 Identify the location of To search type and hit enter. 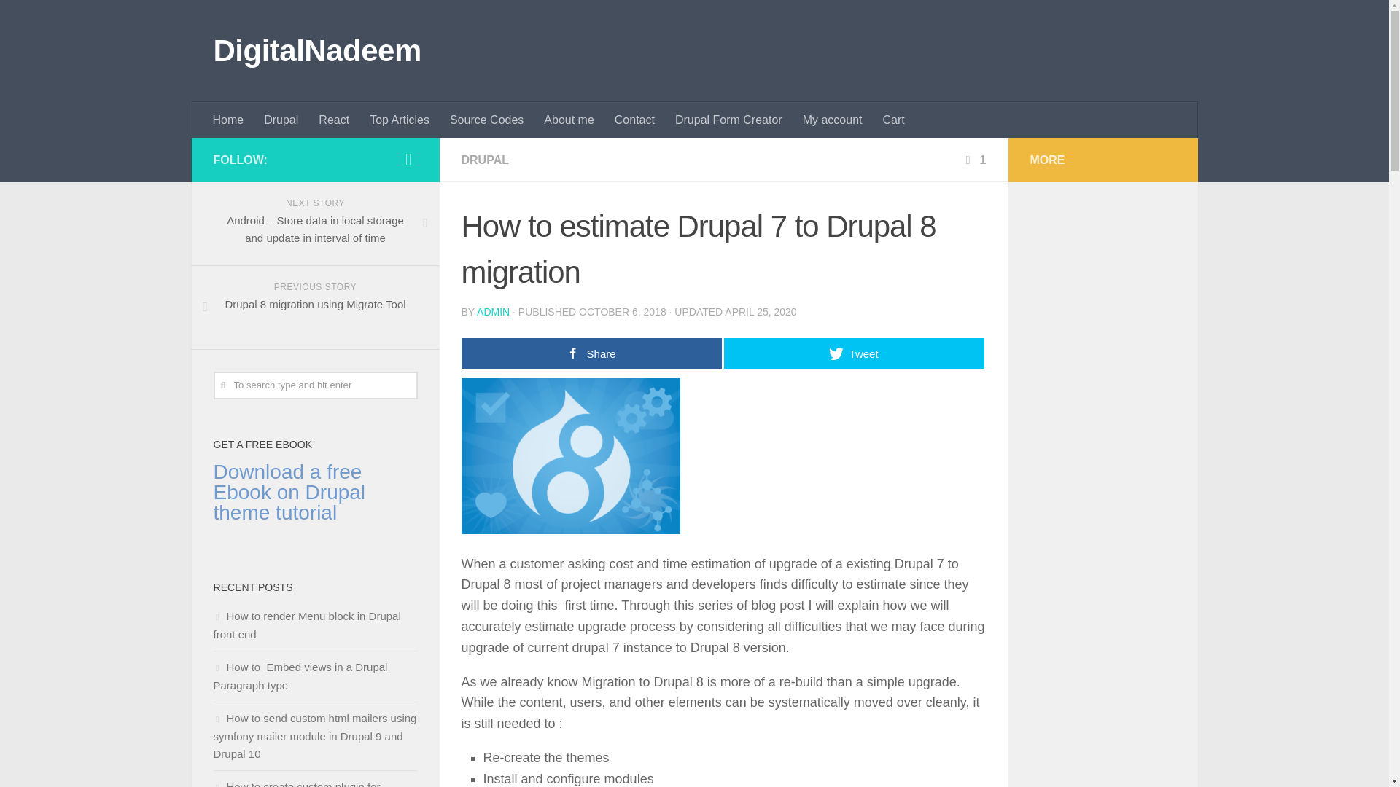
(315, 385).